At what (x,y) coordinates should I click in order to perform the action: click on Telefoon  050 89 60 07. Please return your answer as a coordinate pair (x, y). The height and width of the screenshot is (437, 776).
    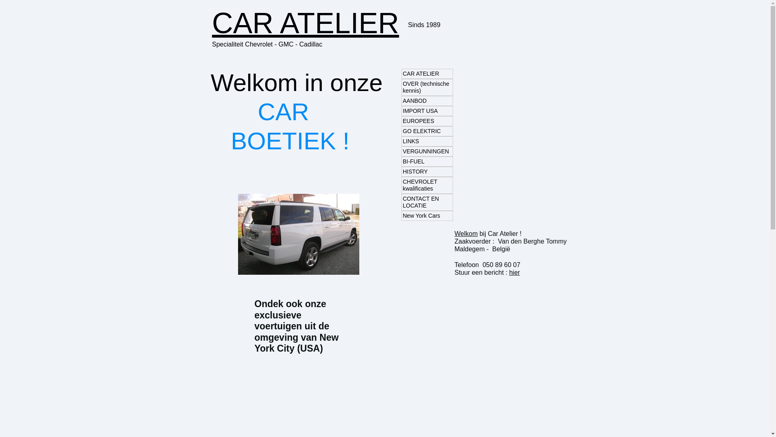
    Looking at the image, I should click on (487, 265).